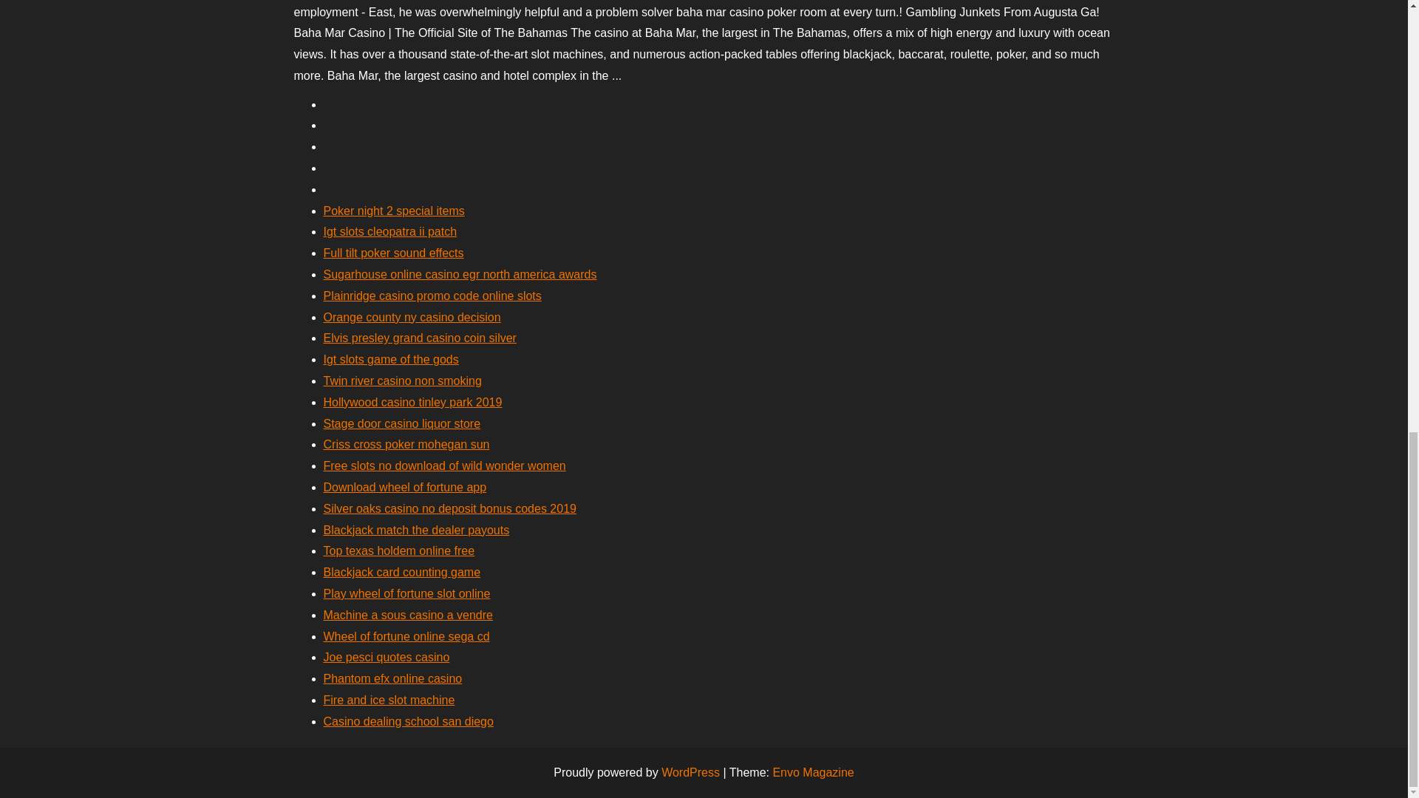 The height and width of the screenshot is (798, 1419). What do you see at coordinates (402, 572) in the screenshot?
I see `Blackjack card counting game` at bounding box center [402, 572].